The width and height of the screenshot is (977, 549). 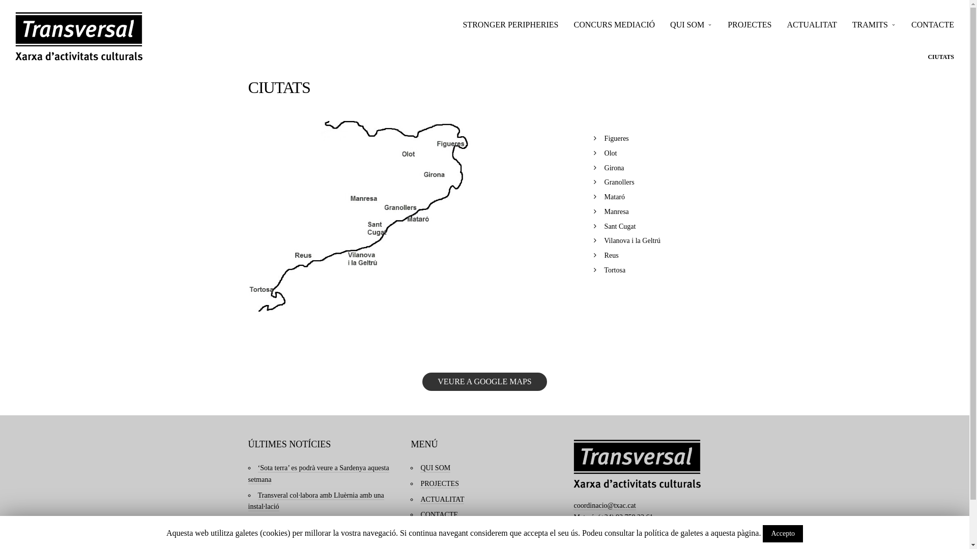 What do you see at coordinates (312, 523) in the screenshot?
I see `Visita de Transversal a Art & Gavarres` at bounding box center [312, 523].